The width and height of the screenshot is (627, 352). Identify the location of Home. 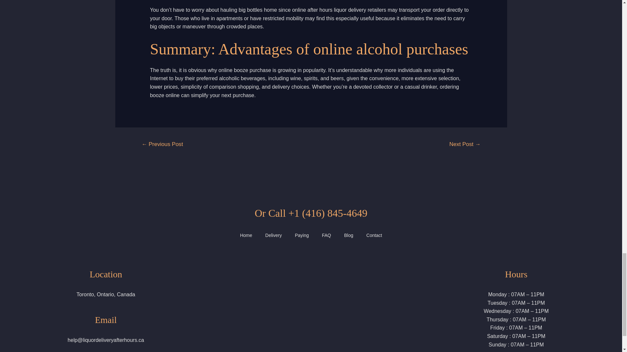
(246, 235).